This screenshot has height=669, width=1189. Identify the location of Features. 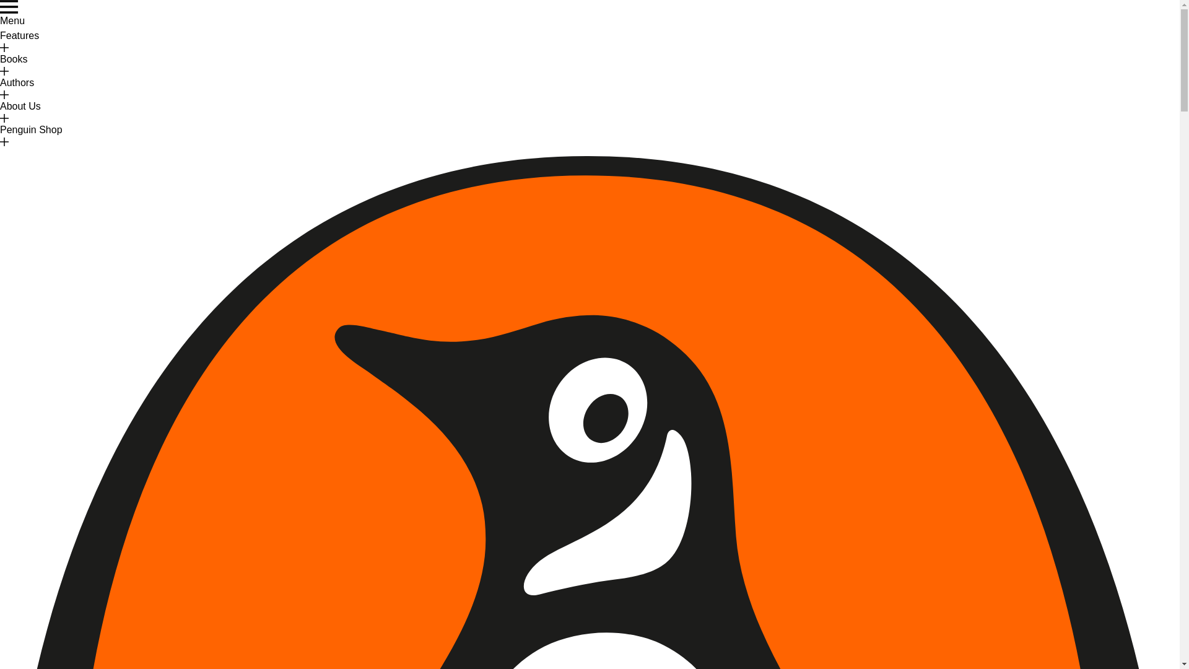
(20, 40).